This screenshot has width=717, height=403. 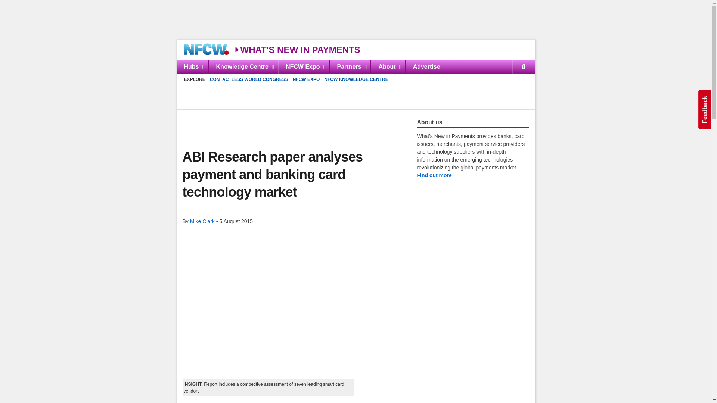 I want to click on 5 August 2015, 13:25 BST, so click(x=297, y=49).